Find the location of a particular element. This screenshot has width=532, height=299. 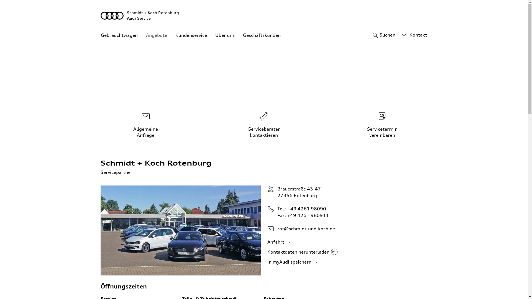

Gebrauchtwagen is located at coordinates (119, 35).